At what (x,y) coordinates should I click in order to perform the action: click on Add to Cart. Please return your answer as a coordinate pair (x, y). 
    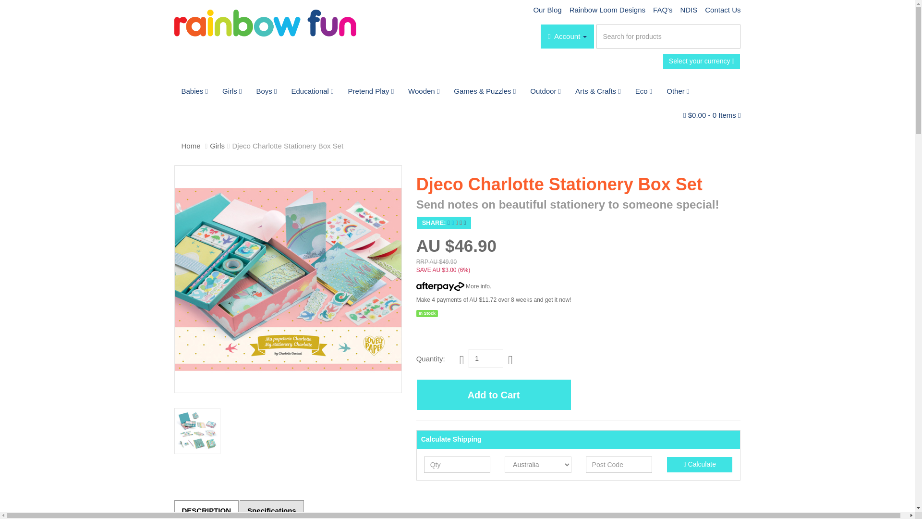
    Looking at the image, I should click on (494, 395).